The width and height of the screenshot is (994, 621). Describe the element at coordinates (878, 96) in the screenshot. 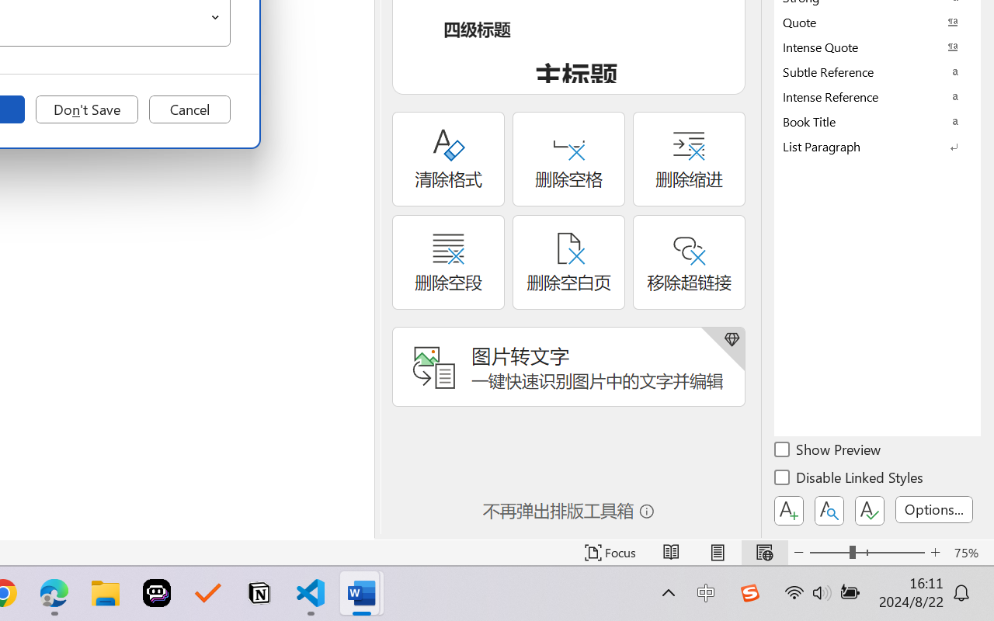

I see `Intense Reference` at that location.